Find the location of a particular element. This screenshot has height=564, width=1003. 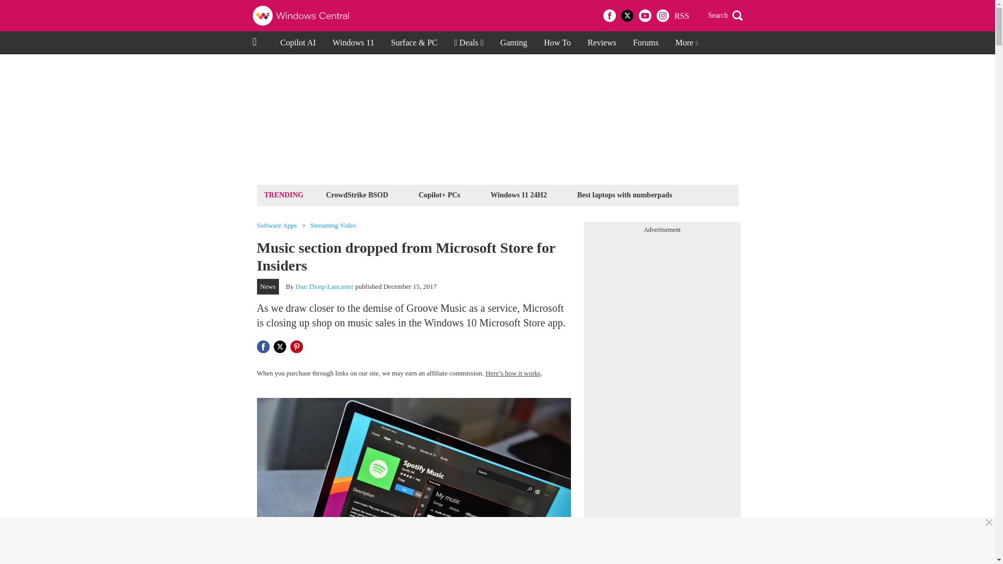

Dan Thorp-Lancaster is located at coordinates (325, 286).